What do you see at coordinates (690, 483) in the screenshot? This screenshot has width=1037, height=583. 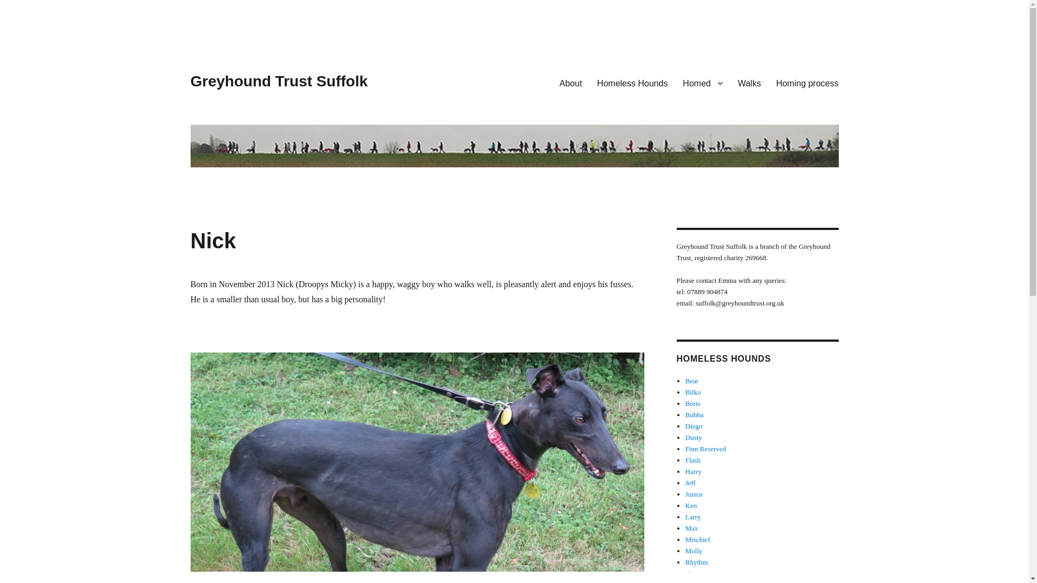 I see `Jeff` at bounding box center [690, 483].